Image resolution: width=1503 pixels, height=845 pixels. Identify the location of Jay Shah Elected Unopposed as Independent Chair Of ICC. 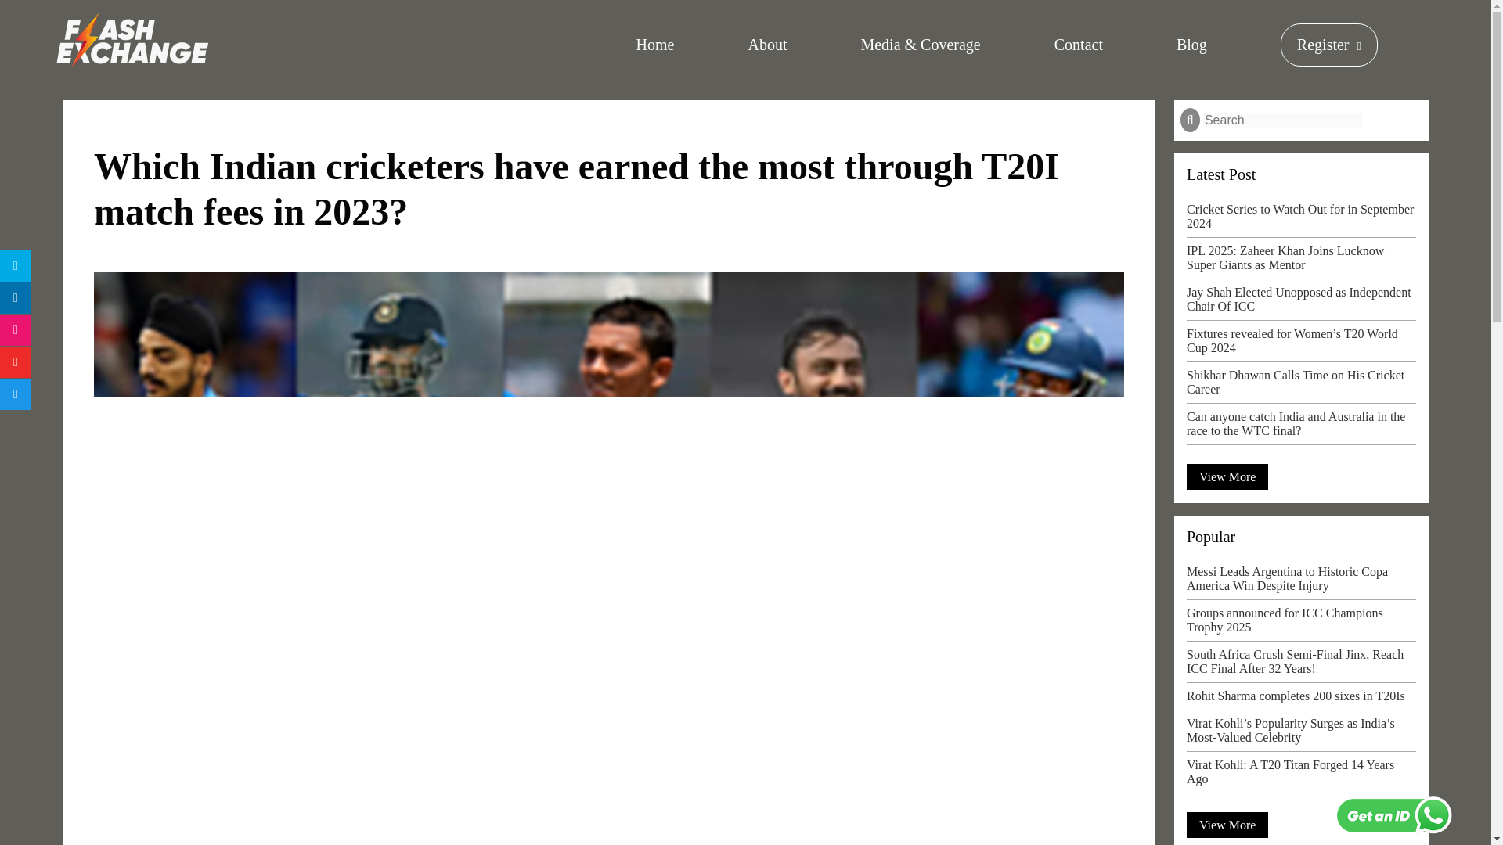
(1301, 304).